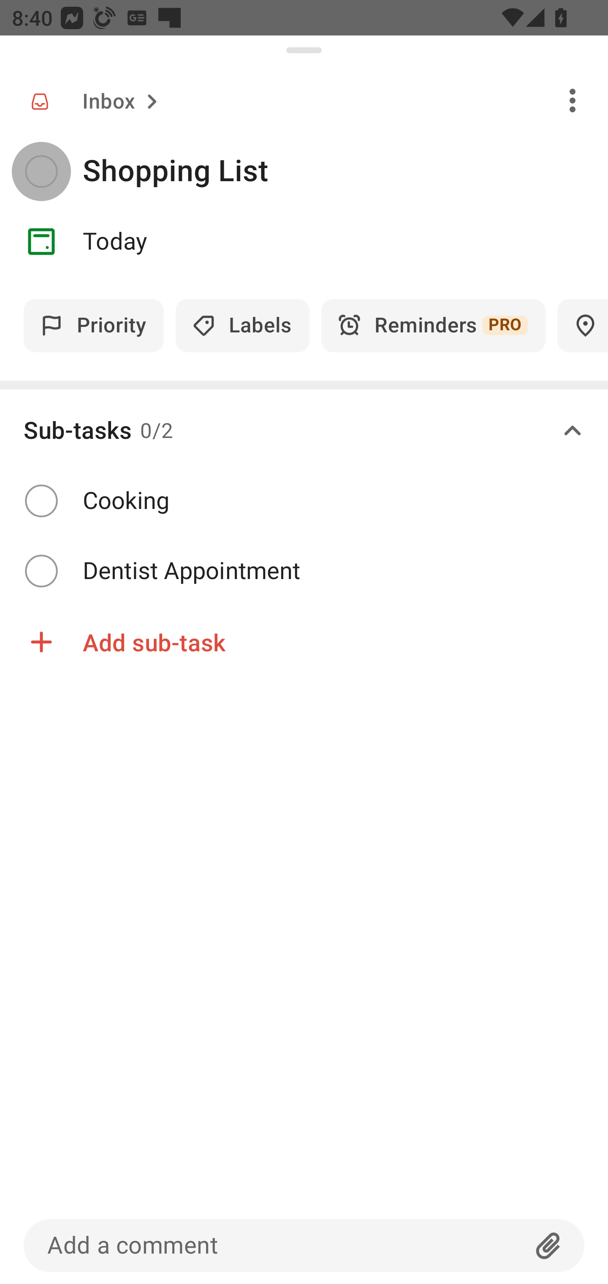 This screenshot has height=1284, width=608. I want to click on Add a comment Attachment, so click(304, 1245).